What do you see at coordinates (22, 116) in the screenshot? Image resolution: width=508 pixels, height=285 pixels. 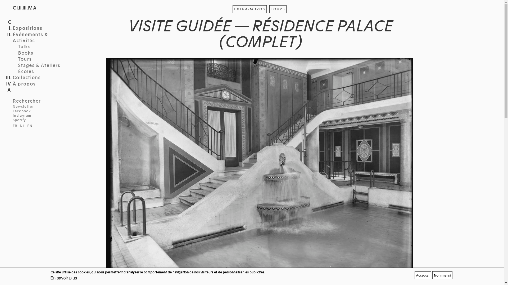 I see `Instagram` at bounding box center [22, 116].